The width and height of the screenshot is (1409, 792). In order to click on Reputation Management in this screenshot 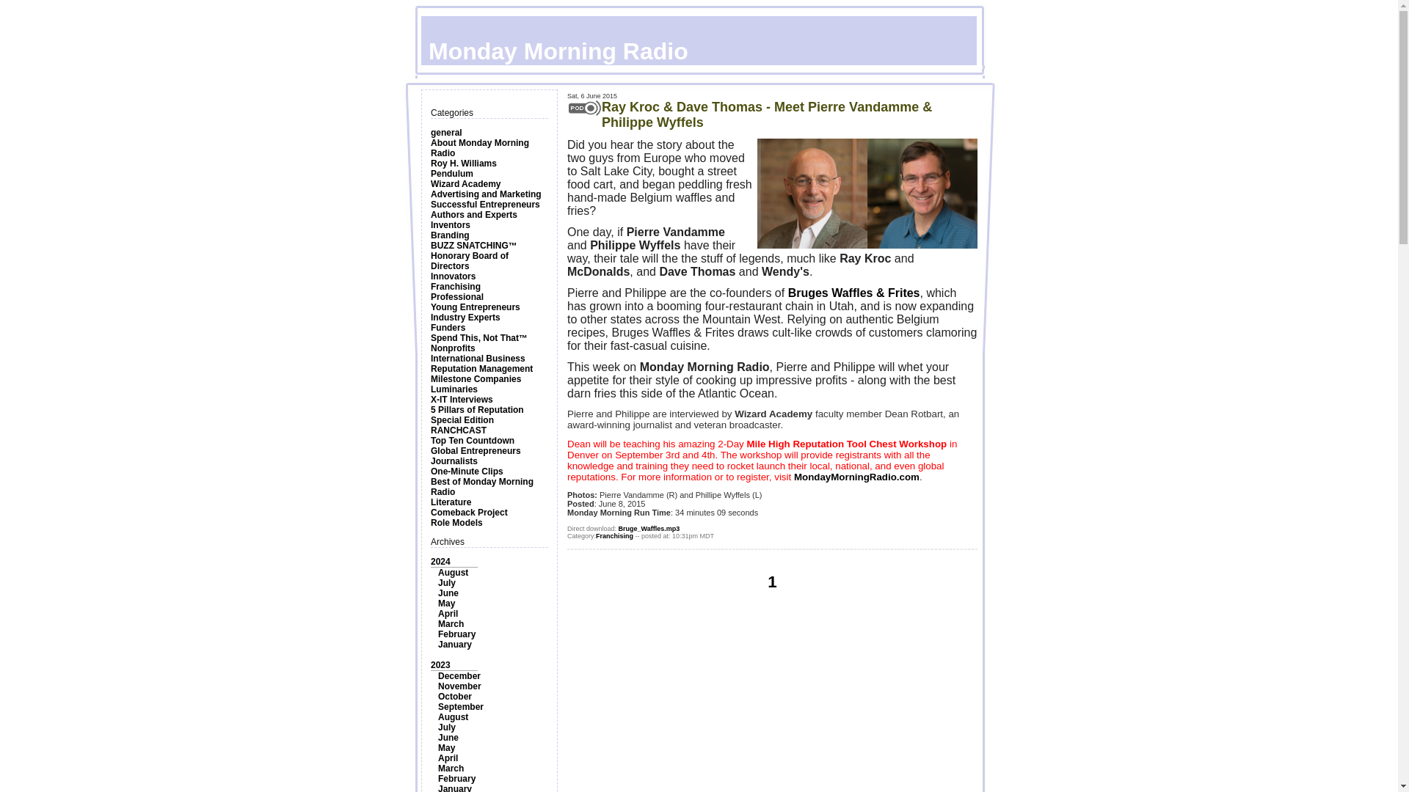, I will do `click(481, 368)`.